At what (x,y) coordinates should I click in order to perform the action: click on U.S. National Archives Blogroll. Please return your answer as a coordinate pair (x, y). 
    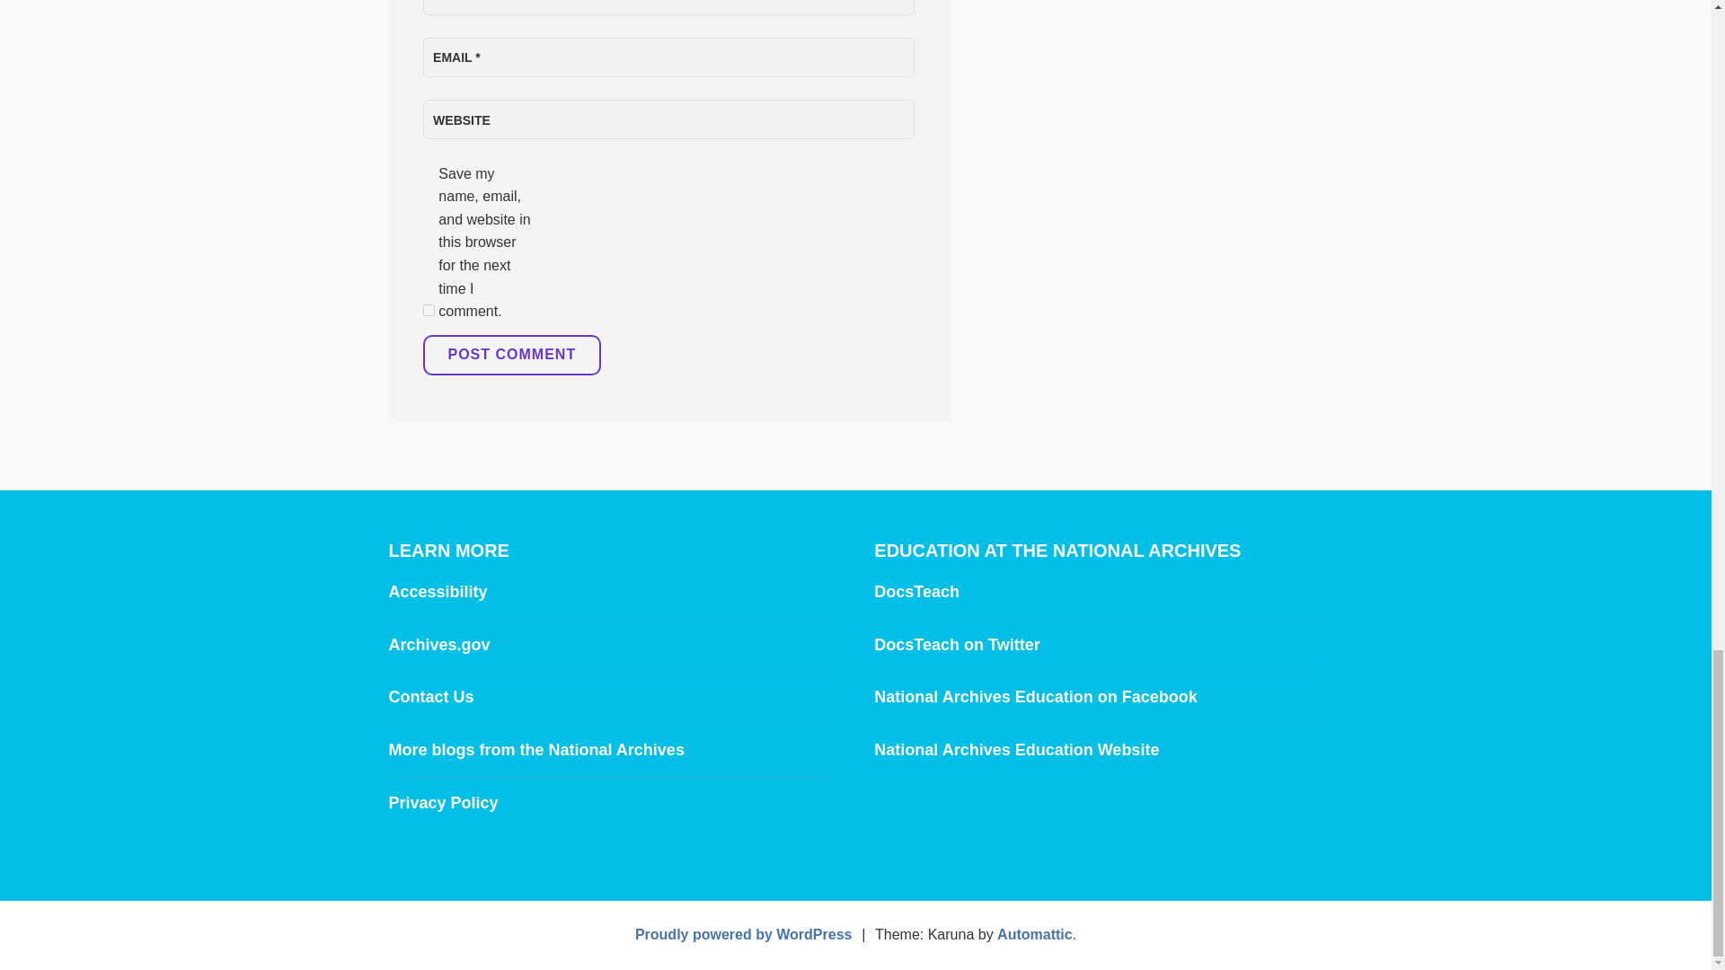
    Looking at the image, I should click on (535, 749).